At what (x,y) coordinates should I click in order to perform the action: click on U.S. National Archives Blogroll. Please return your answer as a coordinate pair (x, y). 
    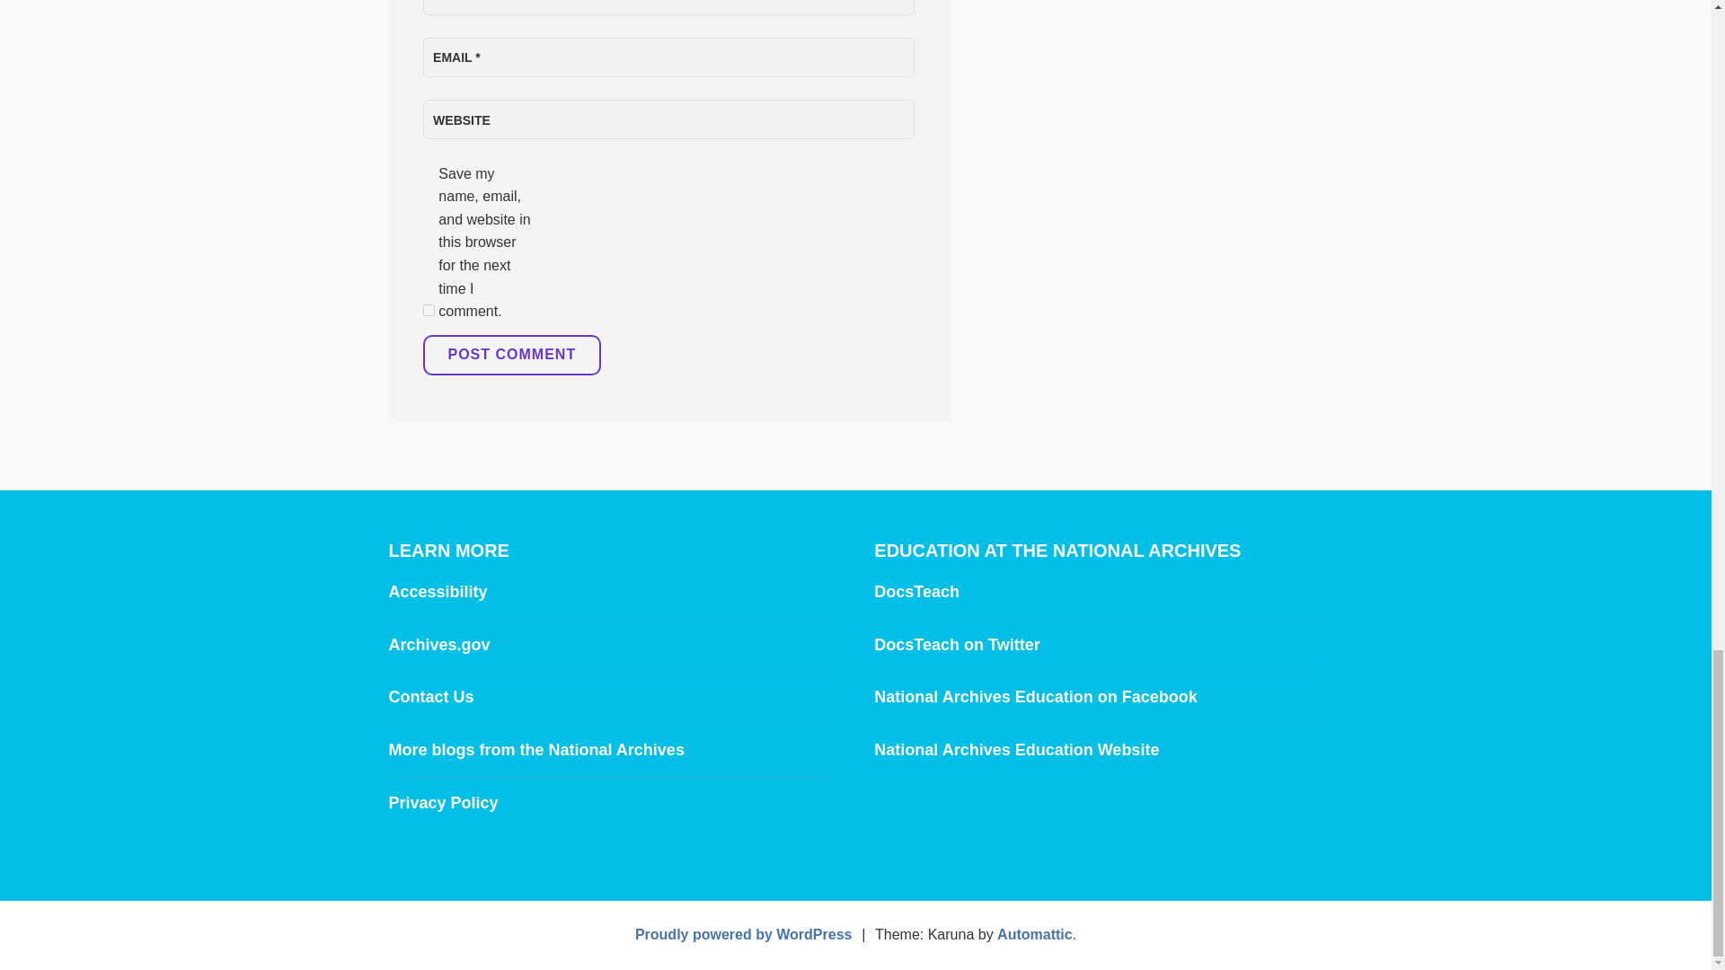
    Looking at the image, I should click on (535, 749).